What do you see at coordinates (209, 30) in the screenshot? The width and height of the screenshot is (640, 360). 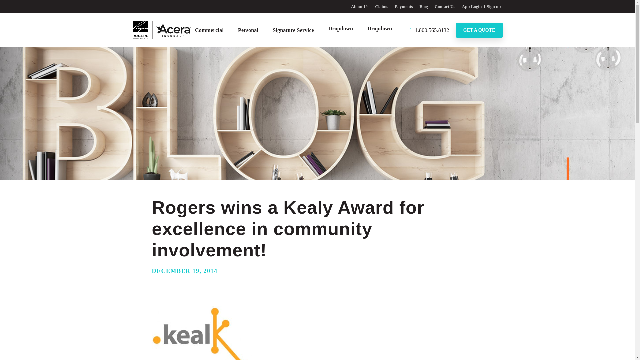 I see `Commercial` at bounding box center [209, 30].